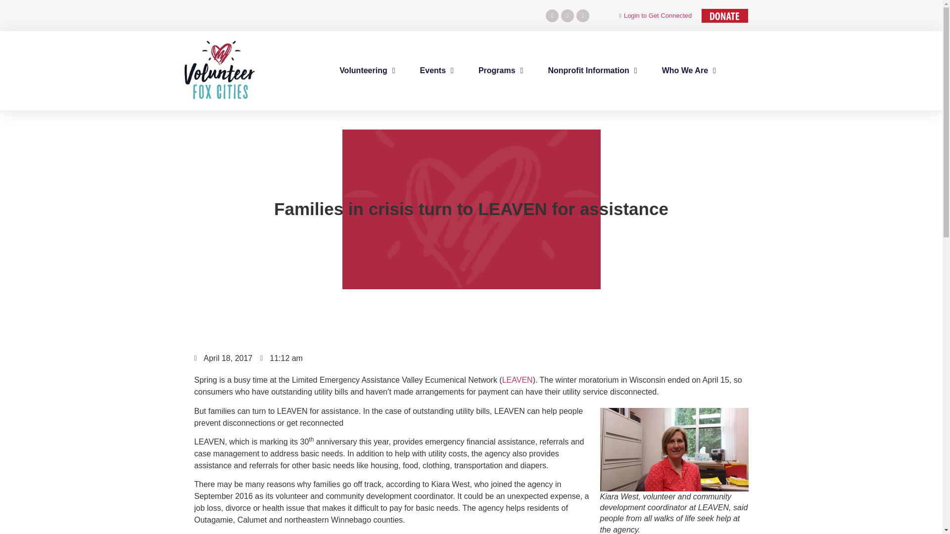 The height and width of the screenshot is (534, 950). What do you see at coordinates (725, 16) in the screenshot?
I see `PayPal - The safer, easier way to pay online!` at bounding box center [725, 16].